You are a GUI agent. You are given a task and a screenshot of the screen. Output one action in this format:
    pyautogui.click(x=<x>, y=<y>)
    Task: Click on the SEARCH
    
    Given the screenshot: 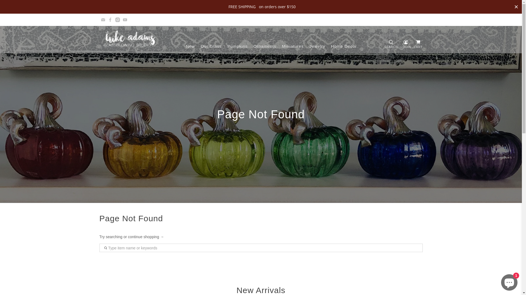 What is the action you would take?
    pyautogui.click(x=391, y=40)
    